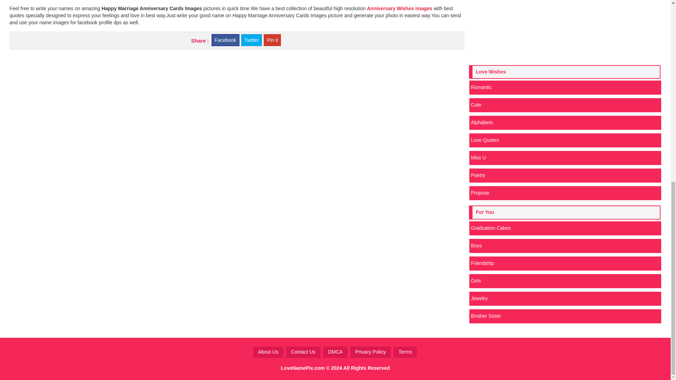  What do you see at coordinates (565, 299) in the screenshot?
I see `Jewelry` at bounding box center [565, 299].